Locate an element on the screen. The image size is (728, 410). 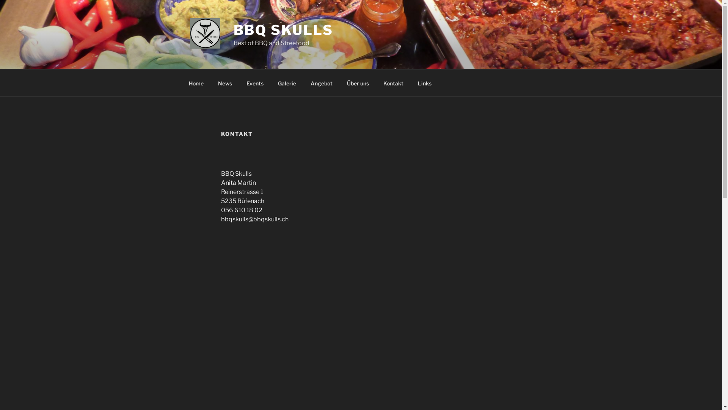
News is located at coordinates (225, 83).